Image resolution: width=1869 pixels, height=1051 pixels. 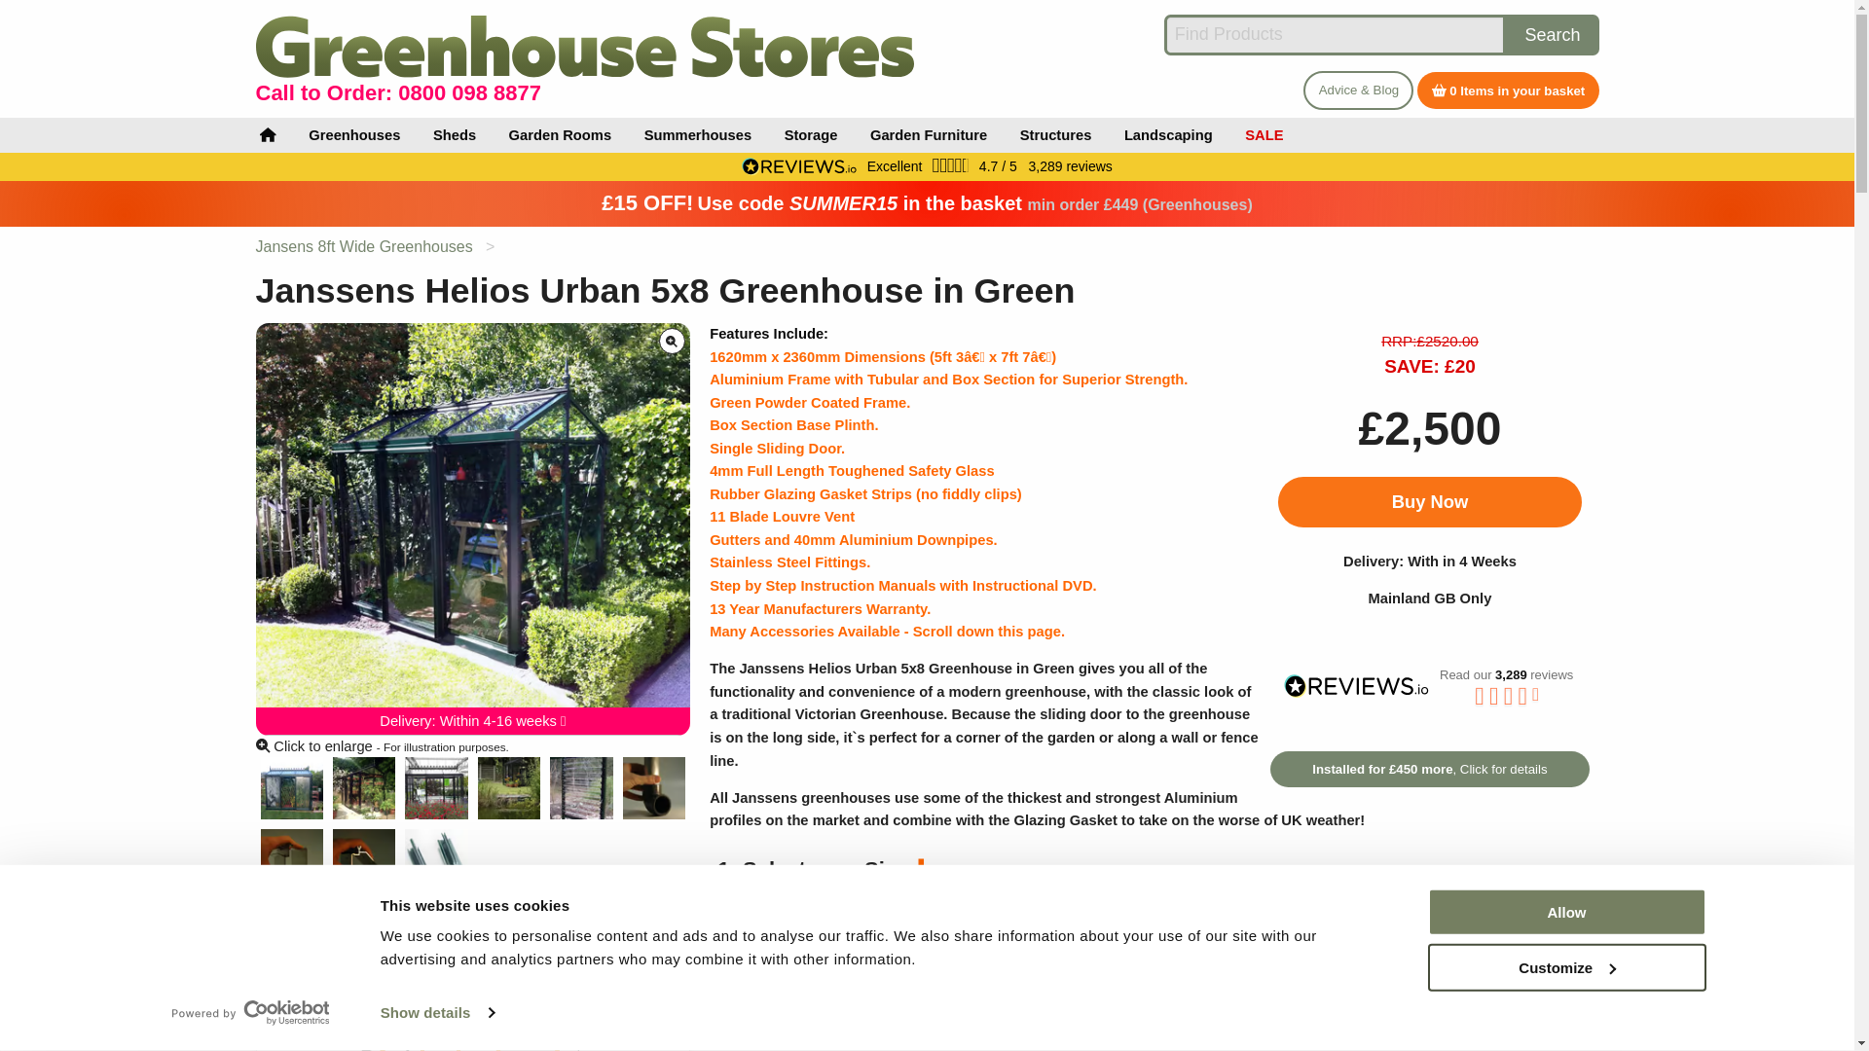 I want to click on Janssens Helios Small Urban Victorian Greenhouse, so click(x=508, y=788).